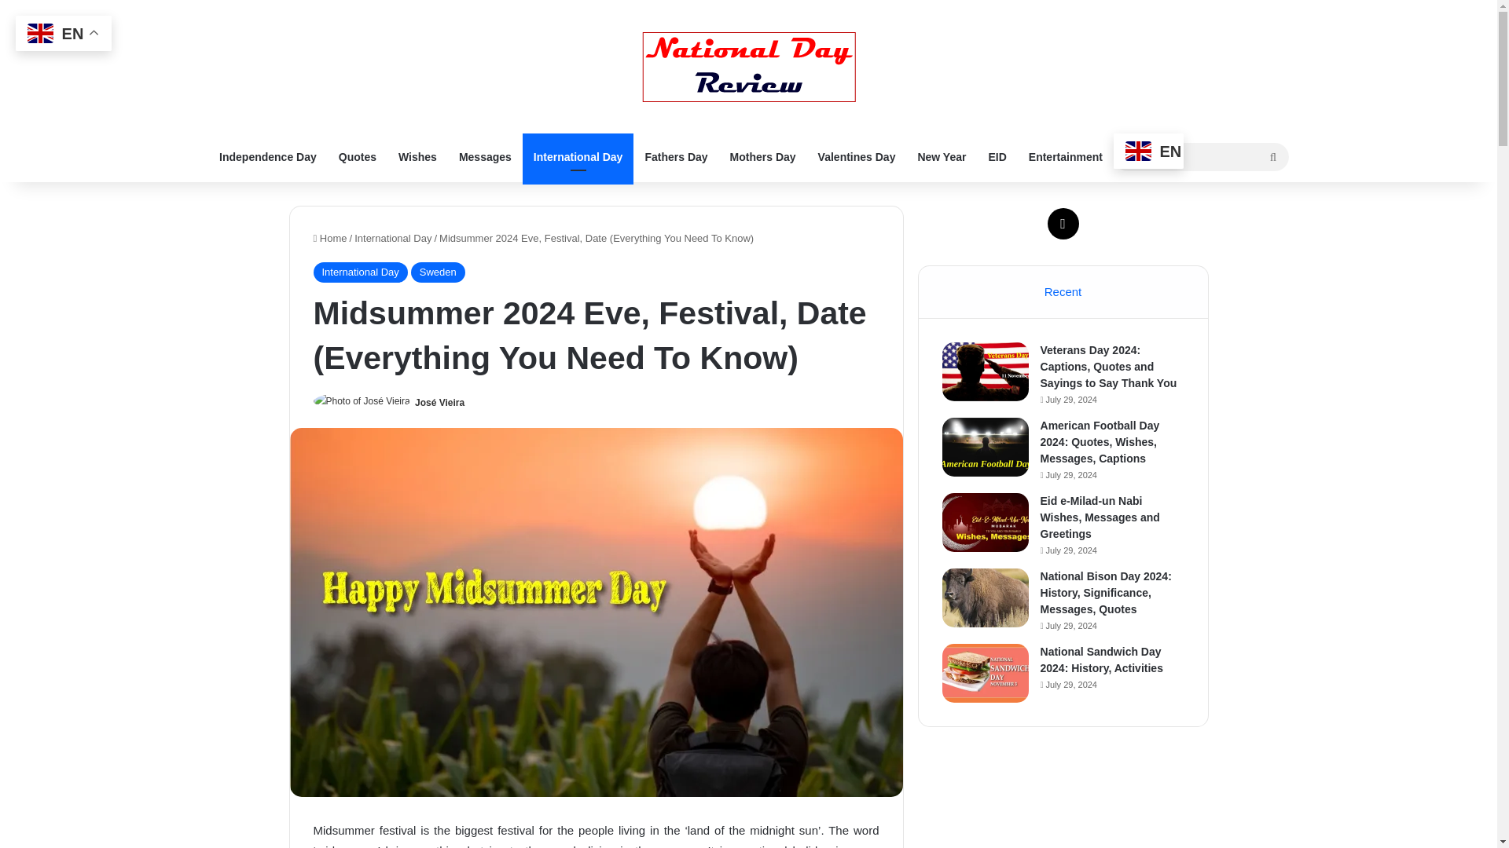 Image resolution: width=1509 pixels, height=848 pixels. What do you see at coordinates (1065, 157) in the screenshot?
I see `Entertainment` at bounding box center [1065, 157].